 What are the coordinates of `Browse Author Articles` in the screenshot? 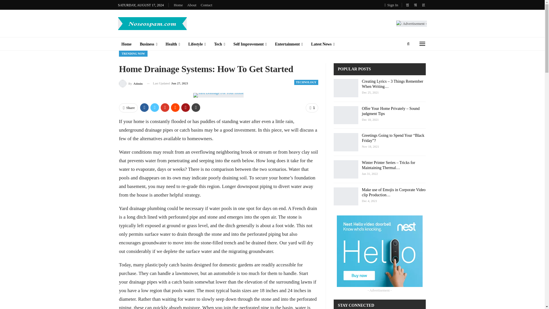 It's located at (131, 83).